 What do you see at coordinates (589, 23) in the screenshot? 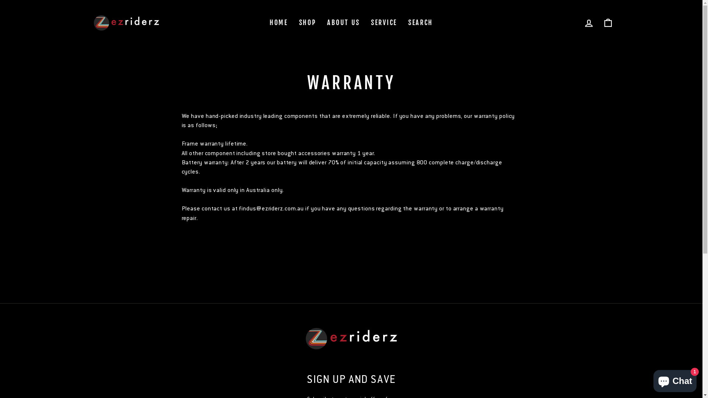
I see `LOG IN` at bounding box center [589, 23].